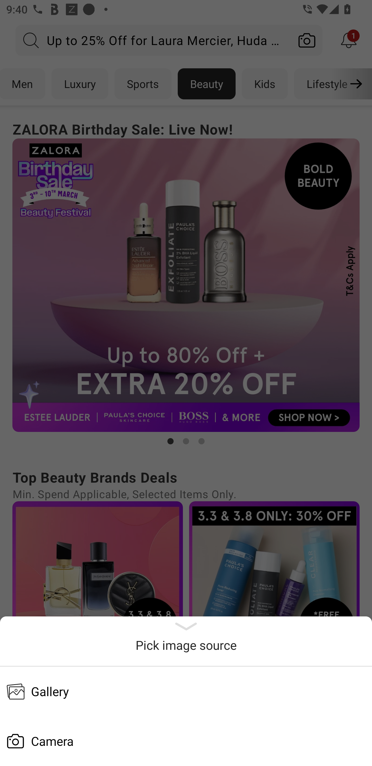 This screenshot has width=372, height=766. What do you see at coordinates (186, 691) in the screenshot?
I see `Gallery` at bounding box center [186, 691].